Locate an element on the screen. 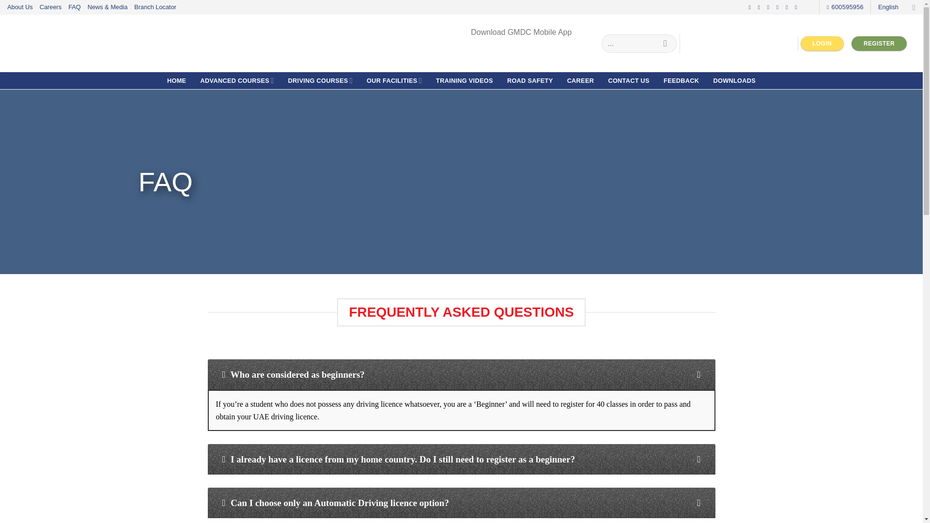 The height and width of the screenshot is (523, 930). GMDC - Galadari Motor Driving Centre is located at coordinates (94, 43).